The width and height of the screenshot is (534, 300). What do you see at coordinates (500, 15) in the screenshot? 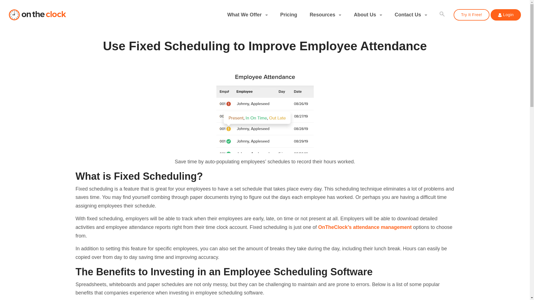
I see `Login OnTheClock Login Button for registered users` at bounding box center [500, 15].